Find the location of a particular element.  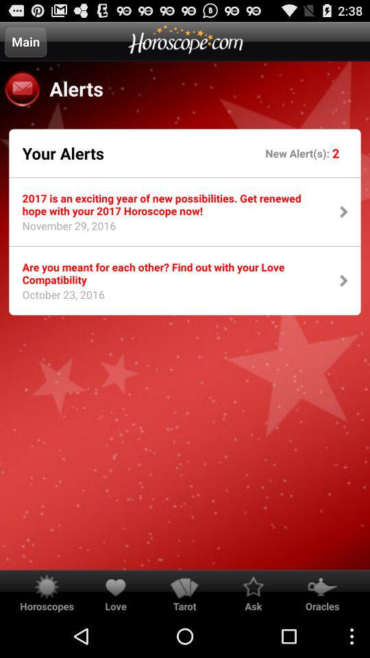

launch item next to your alerts is located at coordinates (299, 152).